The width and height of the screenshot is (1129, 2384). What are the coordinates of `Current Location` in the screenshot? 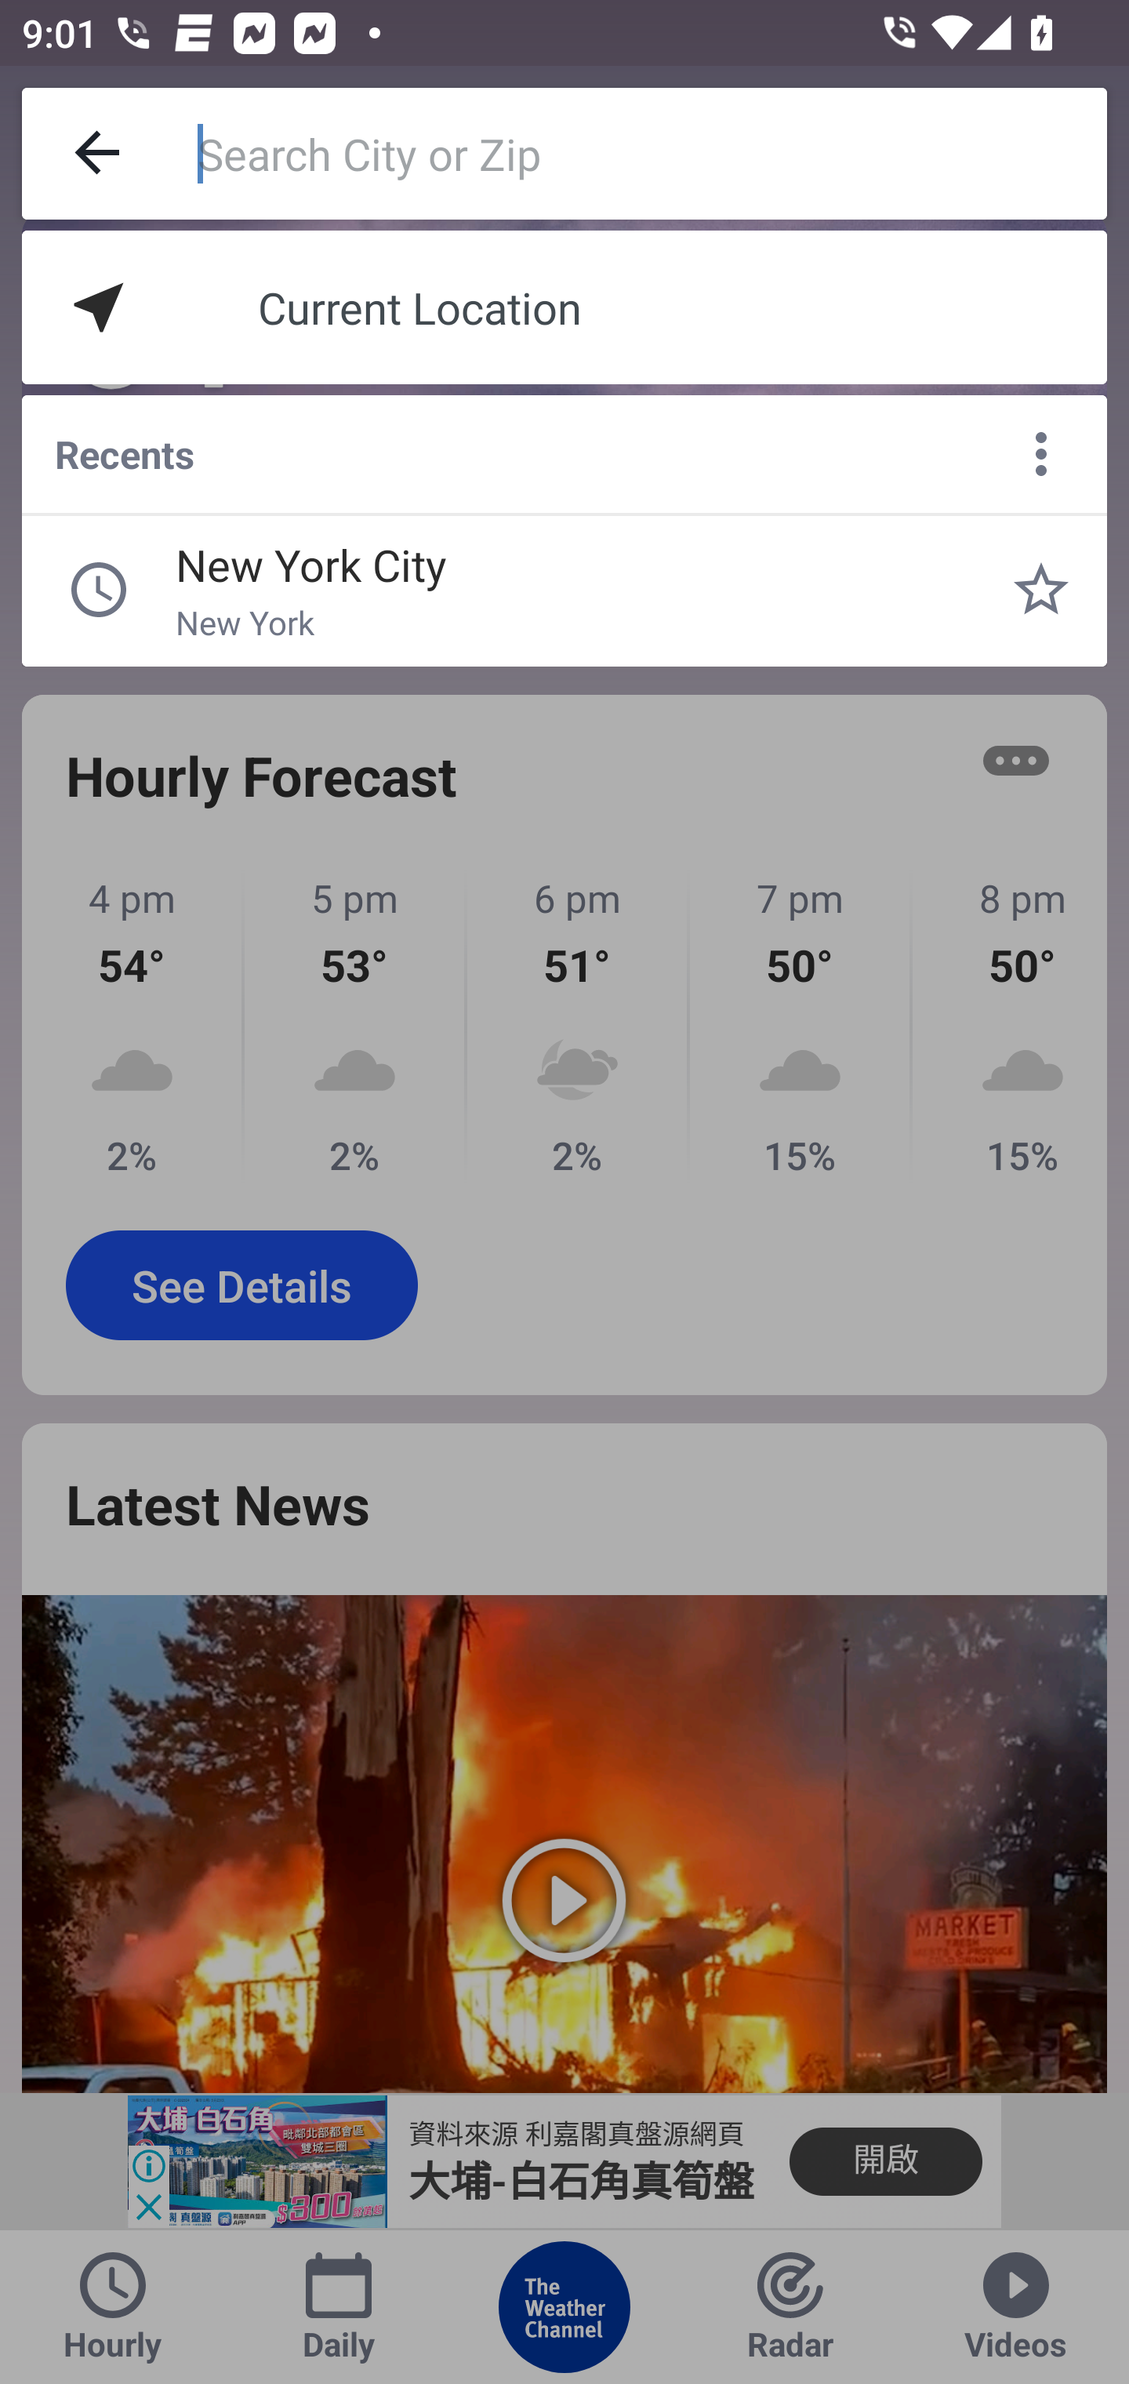 It's located at (564, 307).